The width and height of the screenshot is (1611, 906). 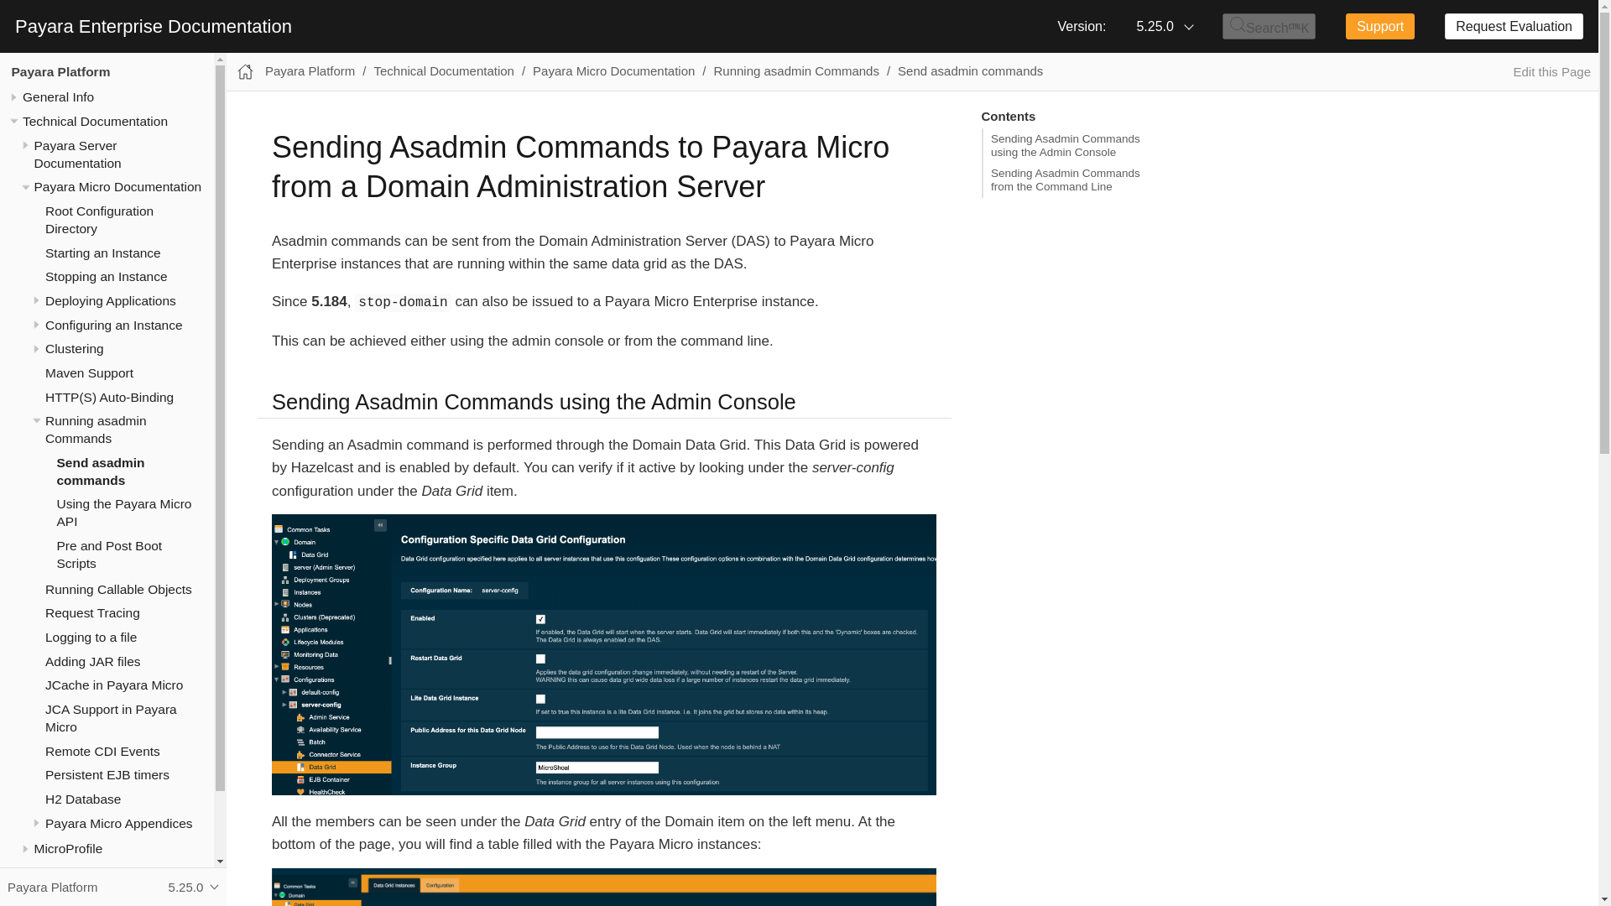 What do you see at coordinates (153, 26) in the screenshot?
I see `Payara Enterprise Documentation` at bounding box center [153, 26].